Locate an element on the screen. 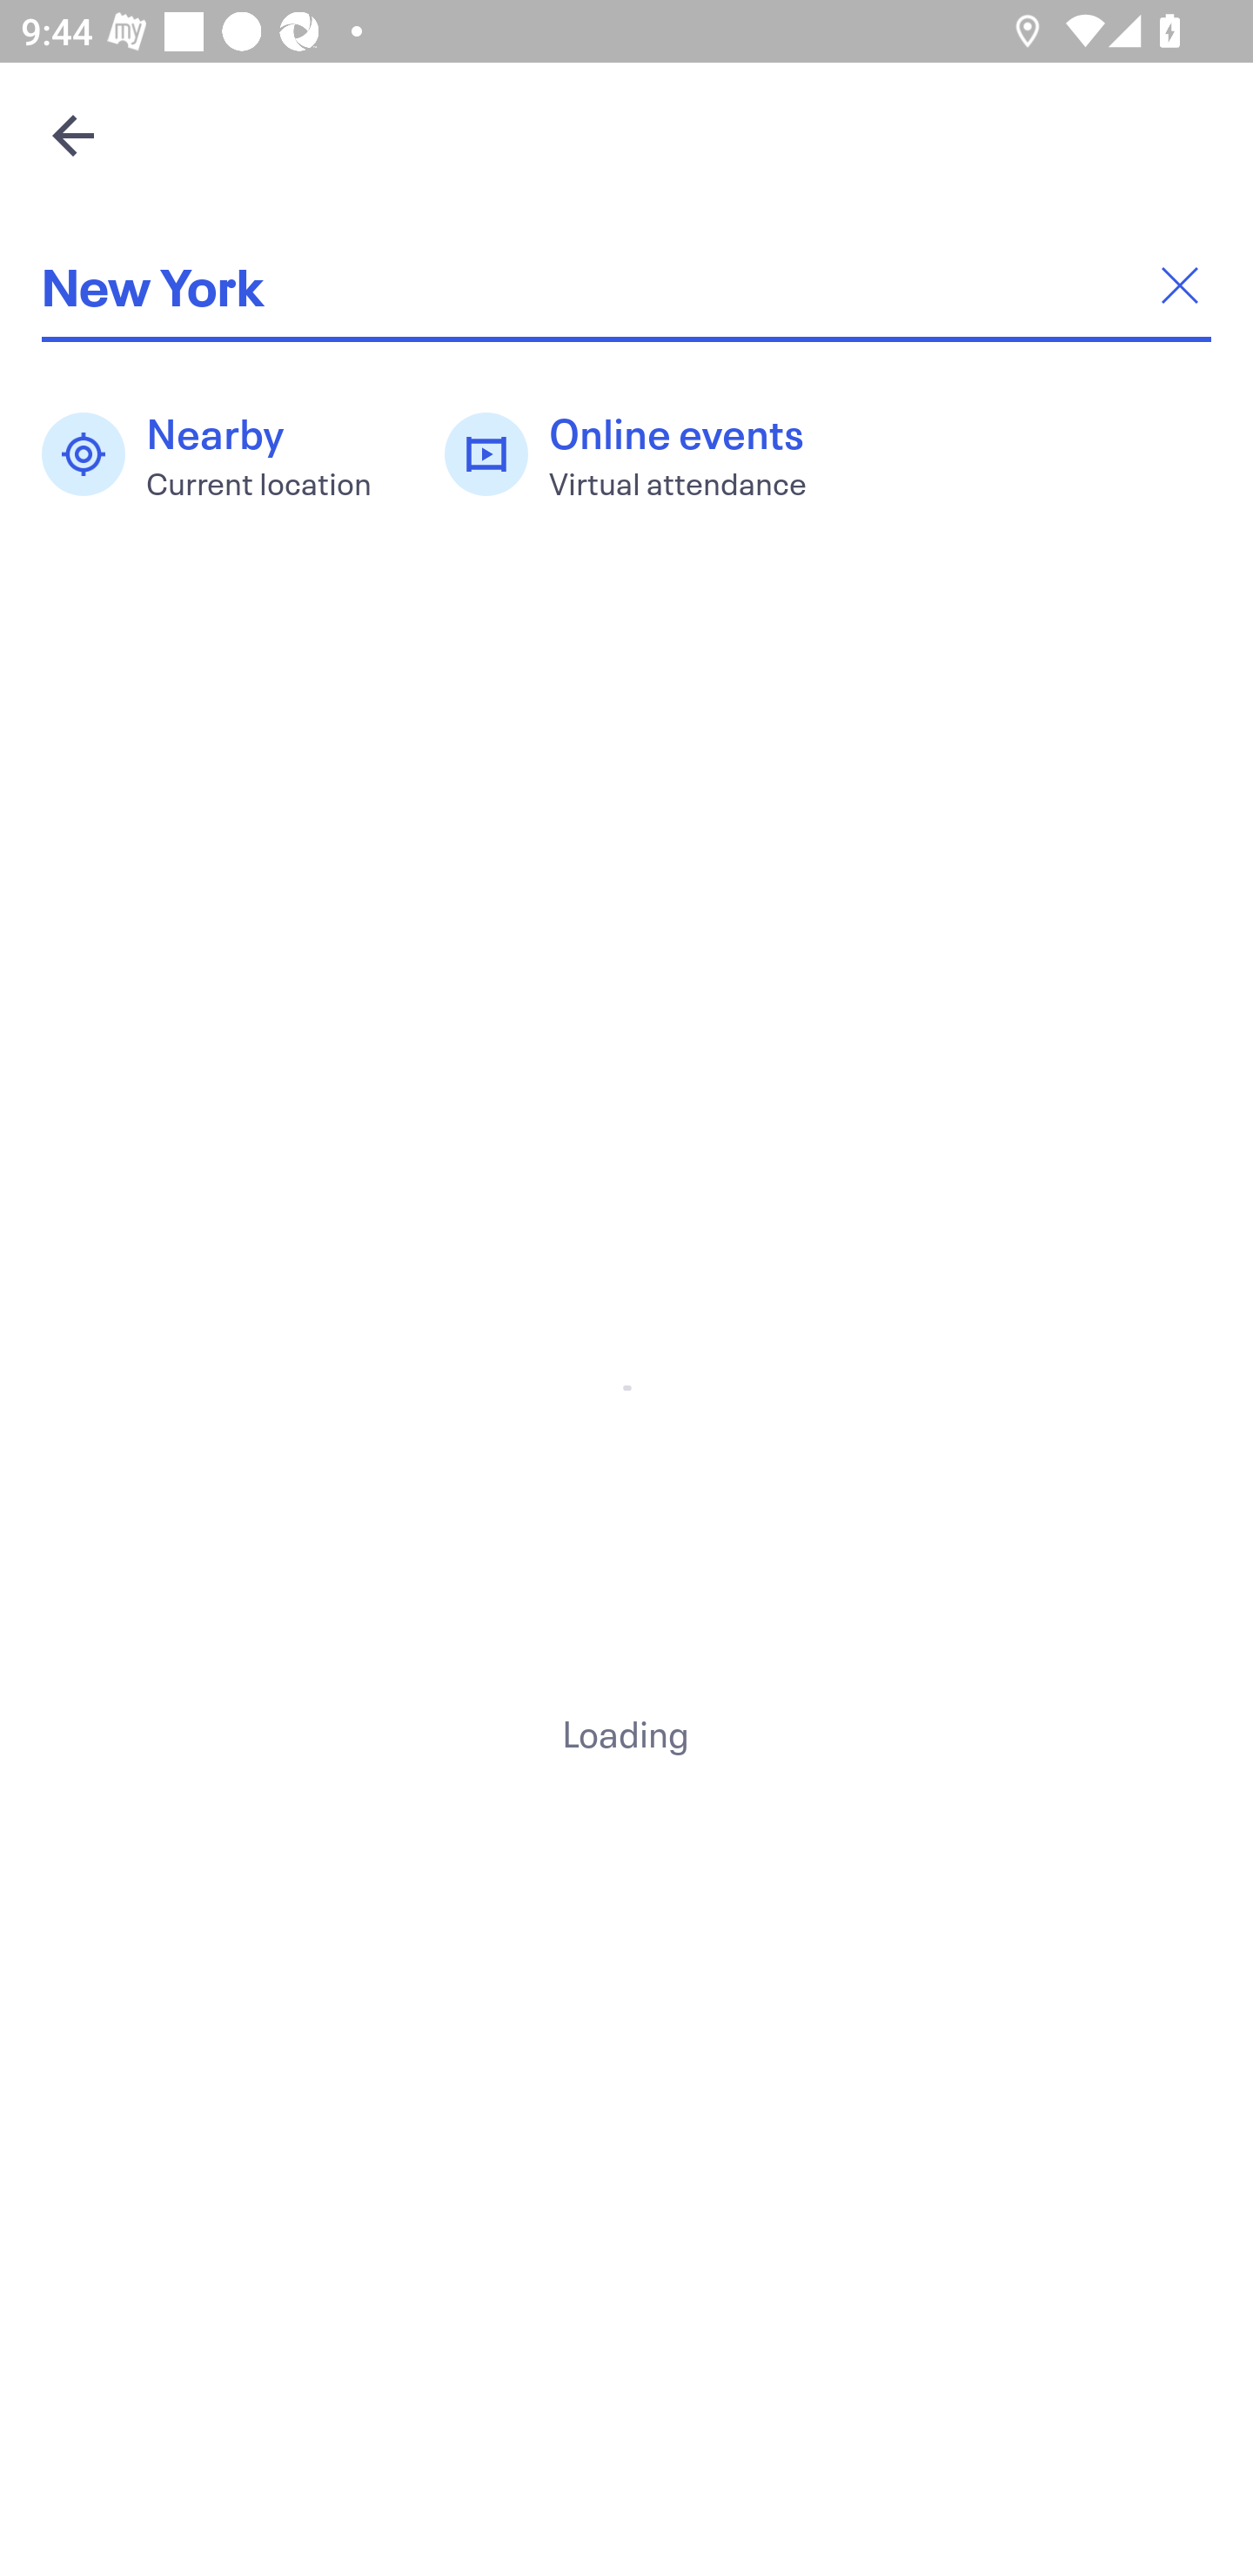  Navigate up is located at coordinates (73, 135).